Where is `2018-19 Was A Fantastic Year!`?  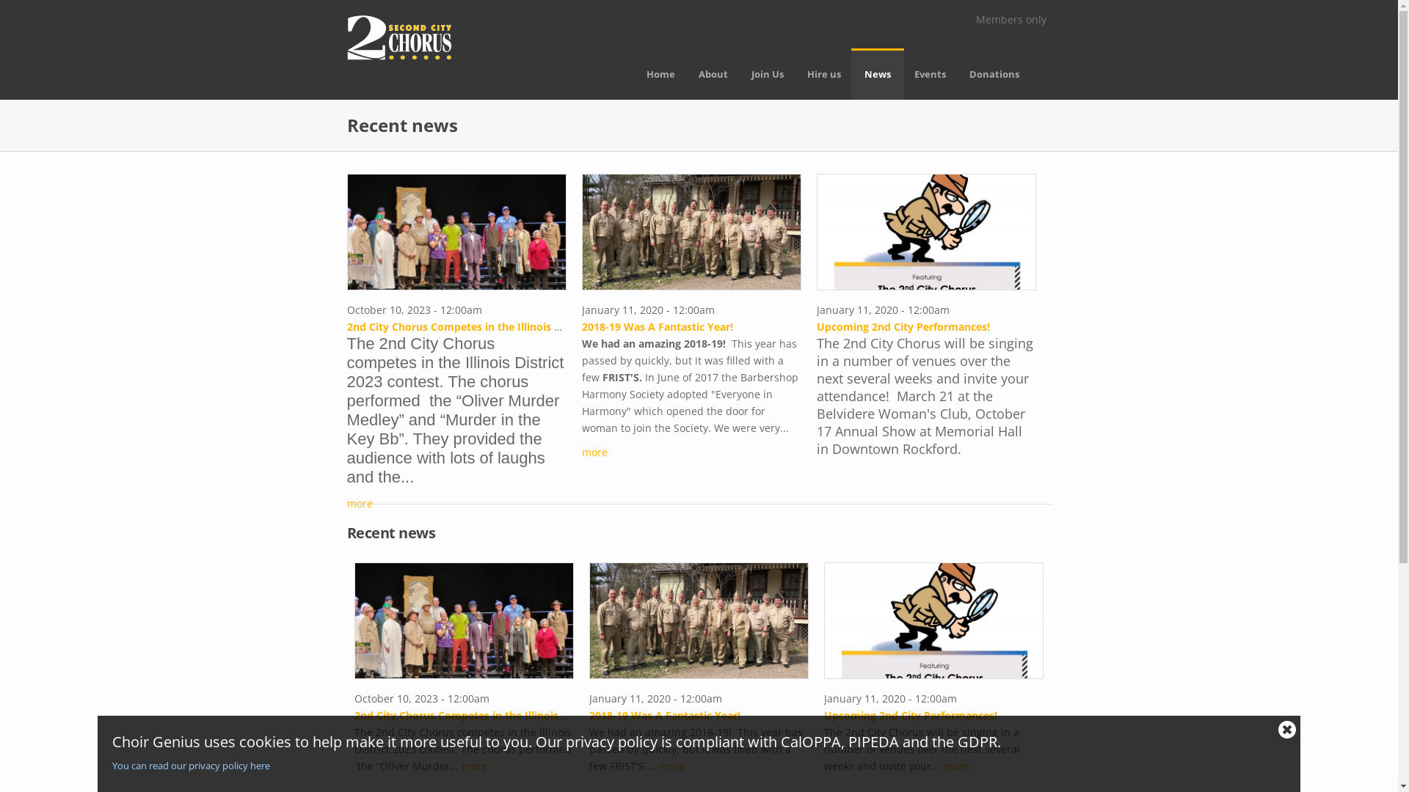
2018-19 Was A Fantastic Year! is located at coordinates (664, 716).